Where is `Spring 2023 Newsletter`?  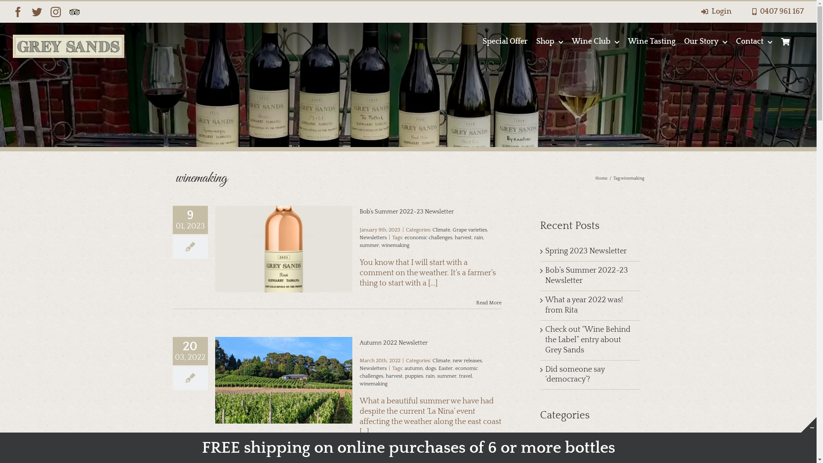
Spring 2023 Newsletter is located at coordinates (586, 251).